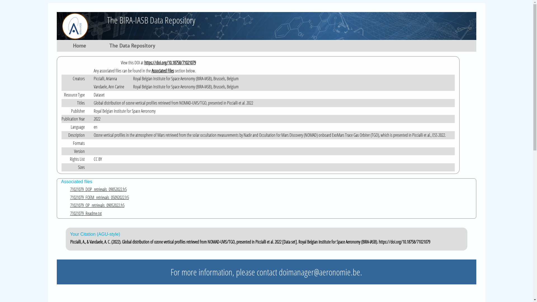  Describe the element at coordinates (271, 205) in the screenshot. I see `71021079_OP_retrievals_09052022.h5` at that location.